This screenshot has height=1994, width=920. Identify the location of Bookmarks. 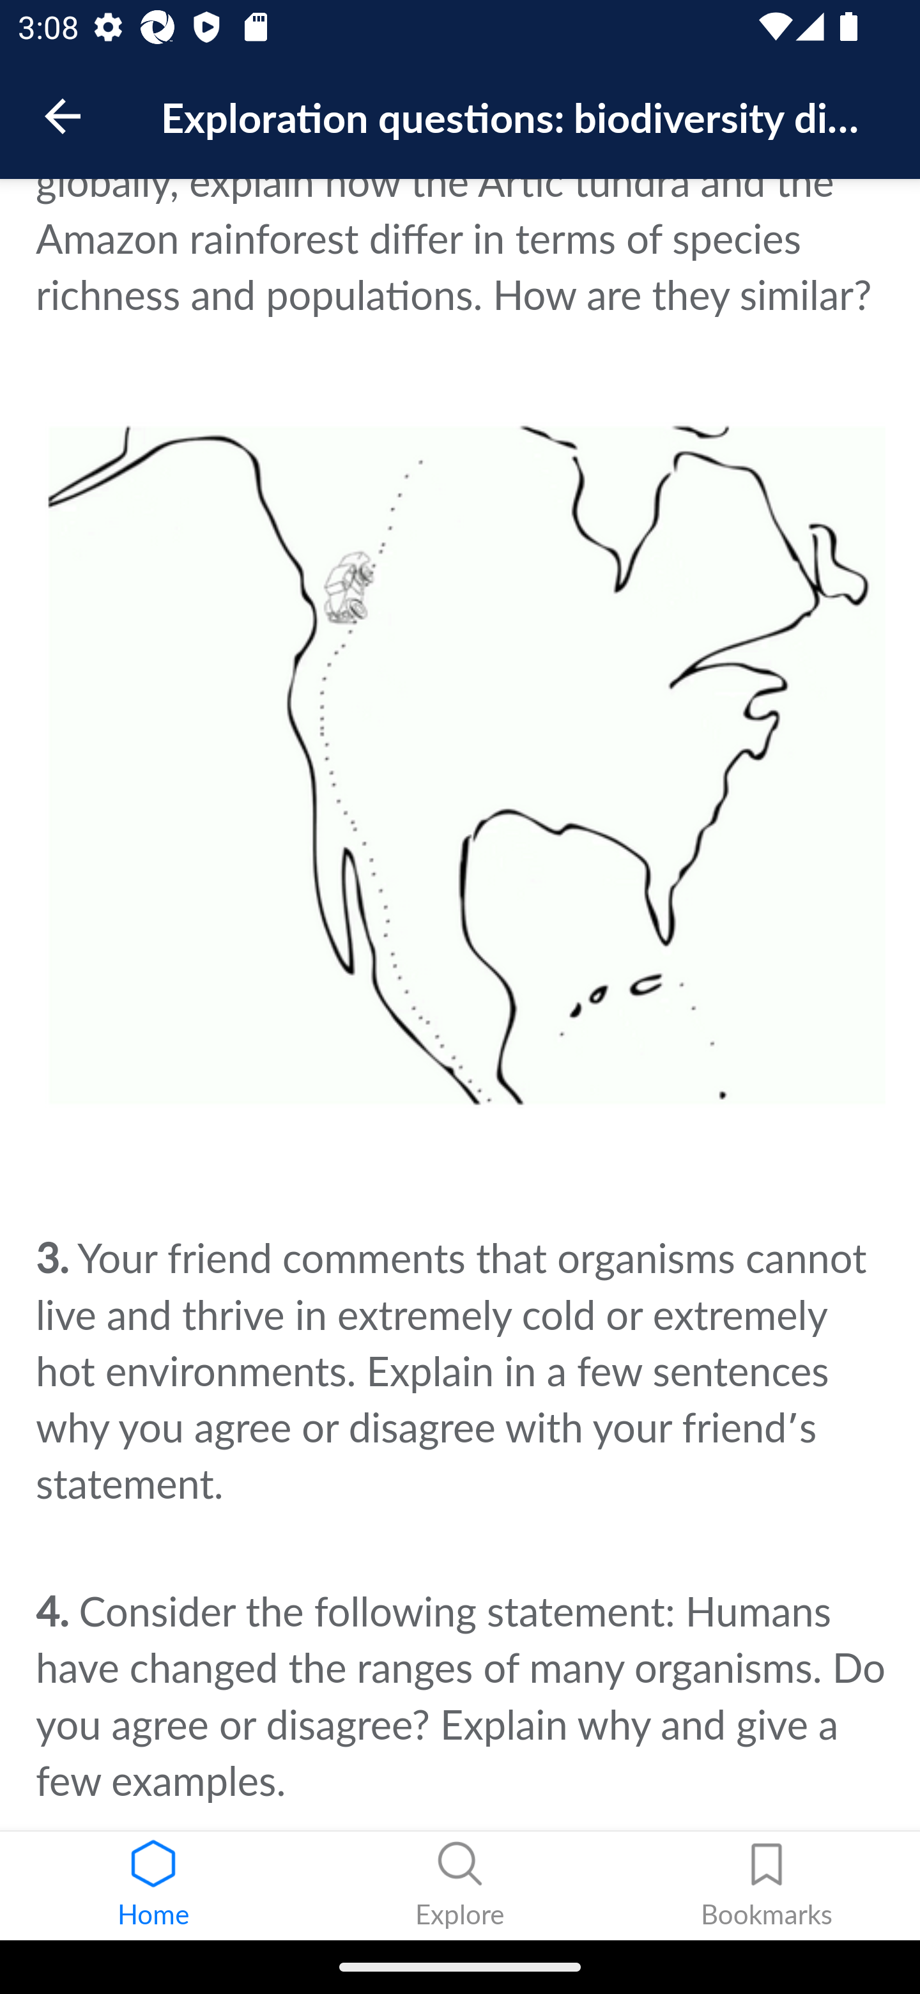
(767, 1886).